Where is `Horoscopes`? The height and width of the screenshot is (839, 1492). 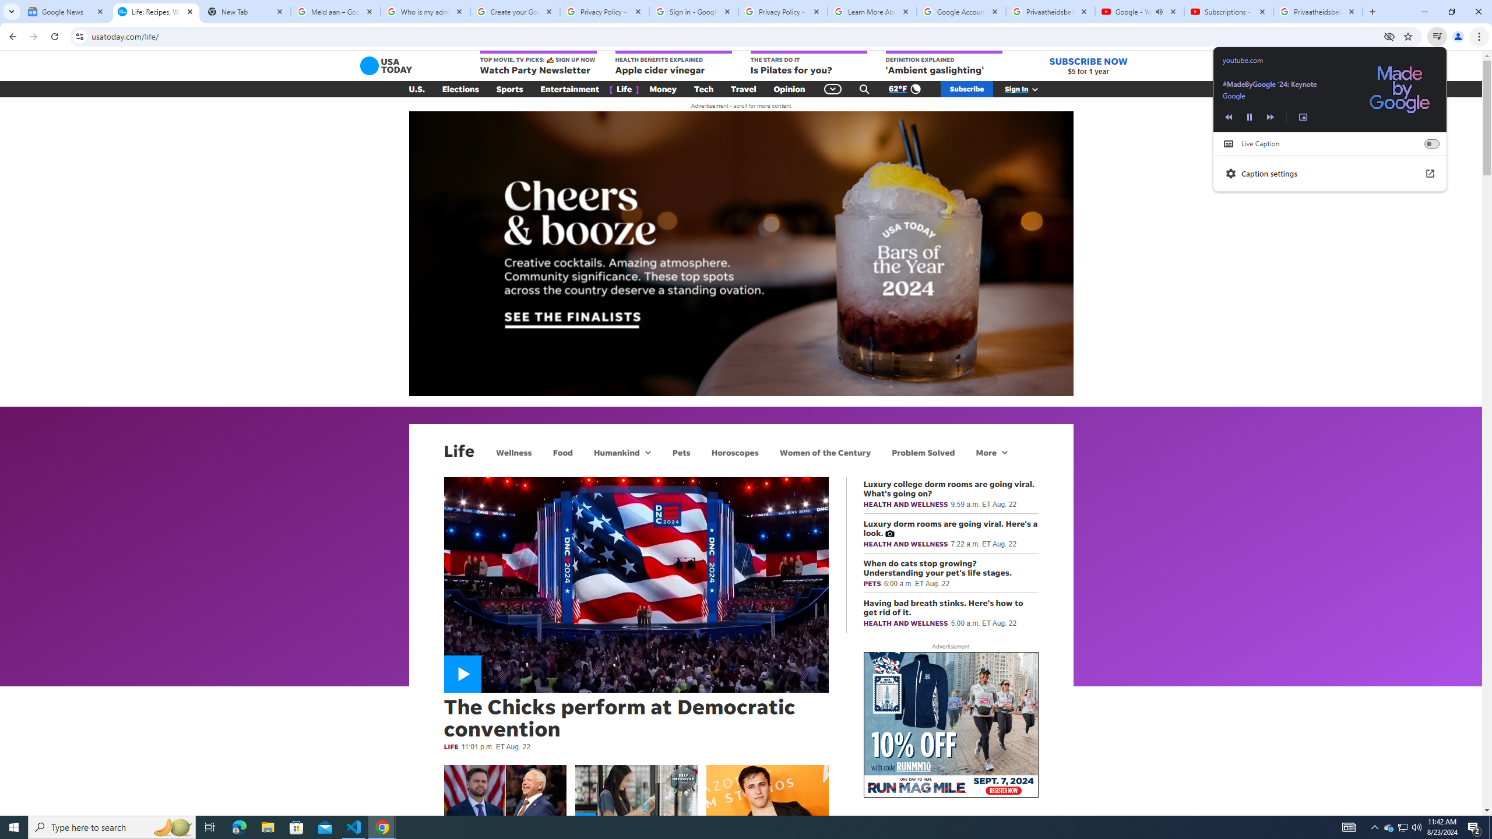
Horoscopes is located at coordinates (734, 452).